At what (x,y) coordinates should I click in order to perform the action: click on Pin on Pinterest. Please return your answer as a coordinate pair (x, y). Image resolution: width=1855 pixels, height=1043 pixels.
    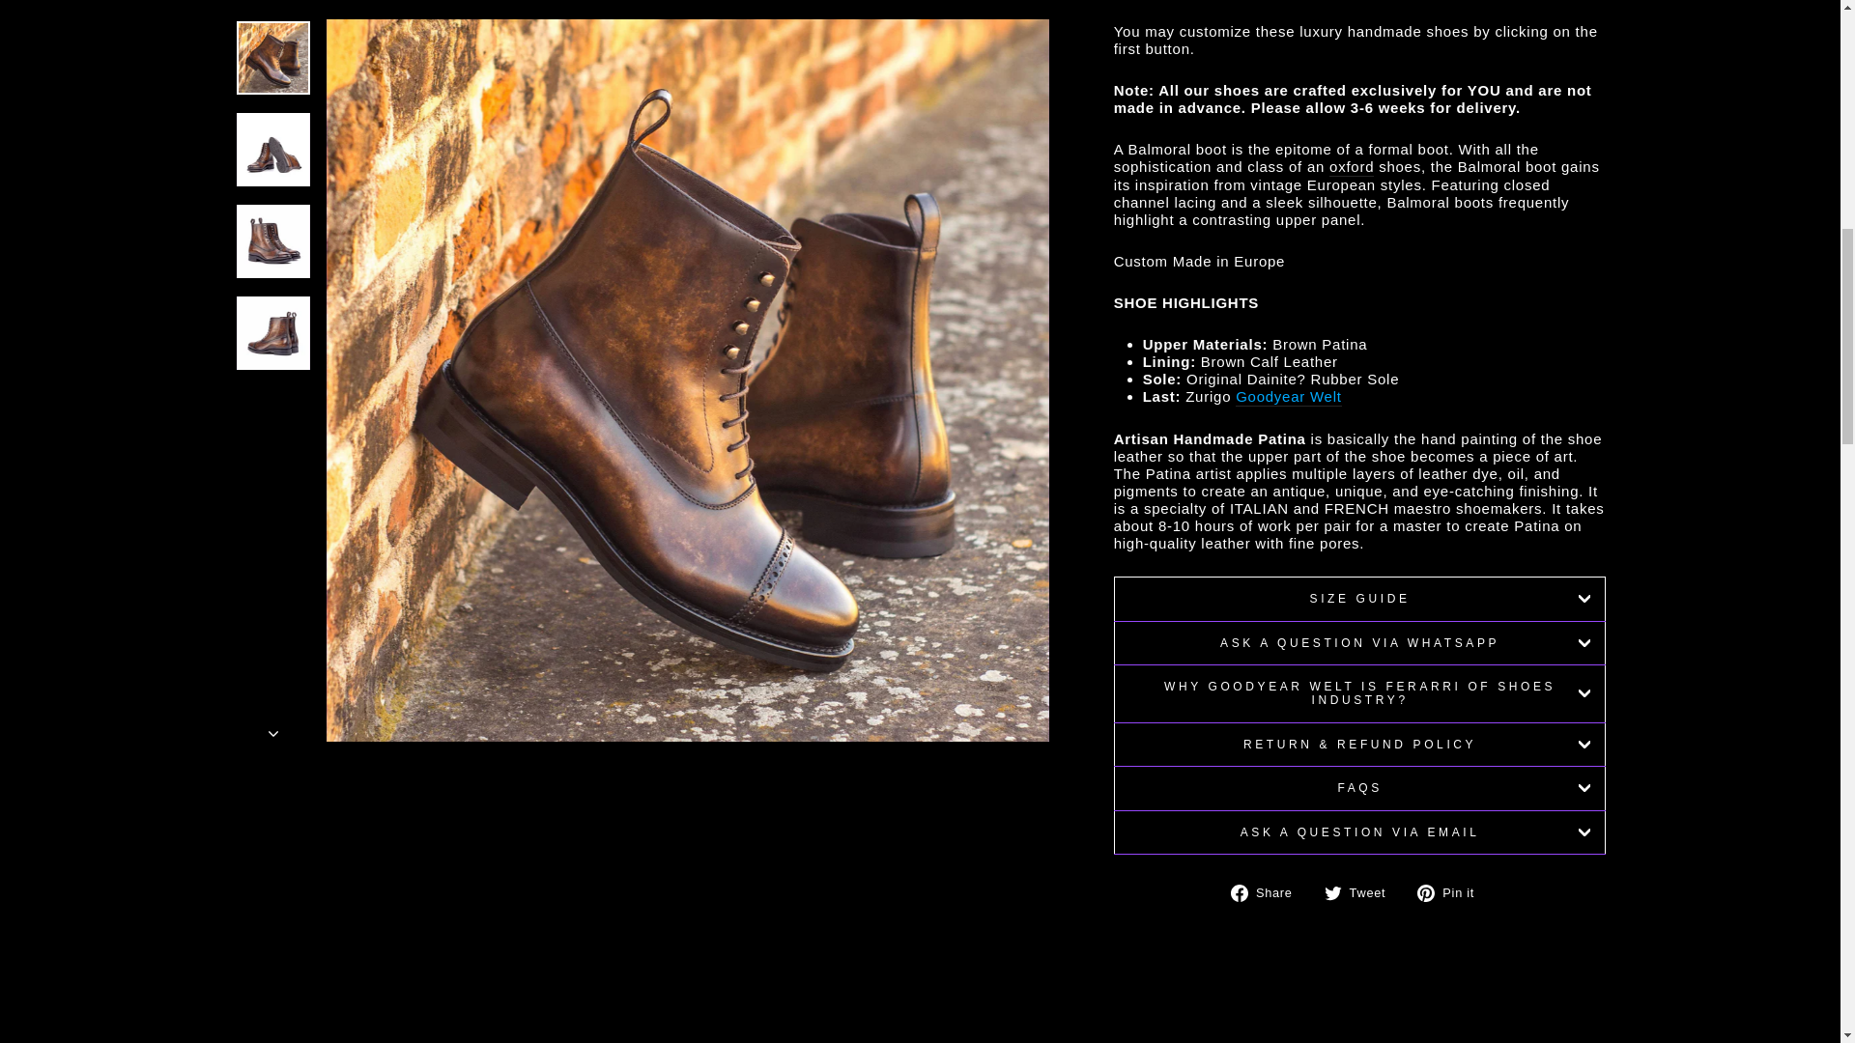
    Looking at the image, I should click on (1453, 892).